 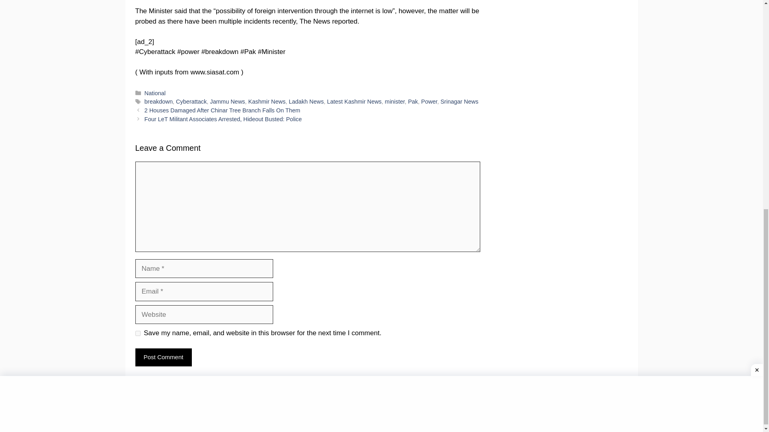 What do you see at coordinates (222, 110) in the screenshot?
I see `2 Houses Damaged After Chinar Tree Branch Falls On Them` at bounding box center [222, 110].